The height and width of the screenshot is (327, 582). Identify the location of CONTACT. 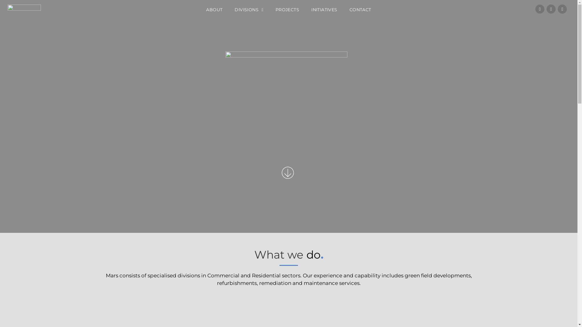
(360, 10).